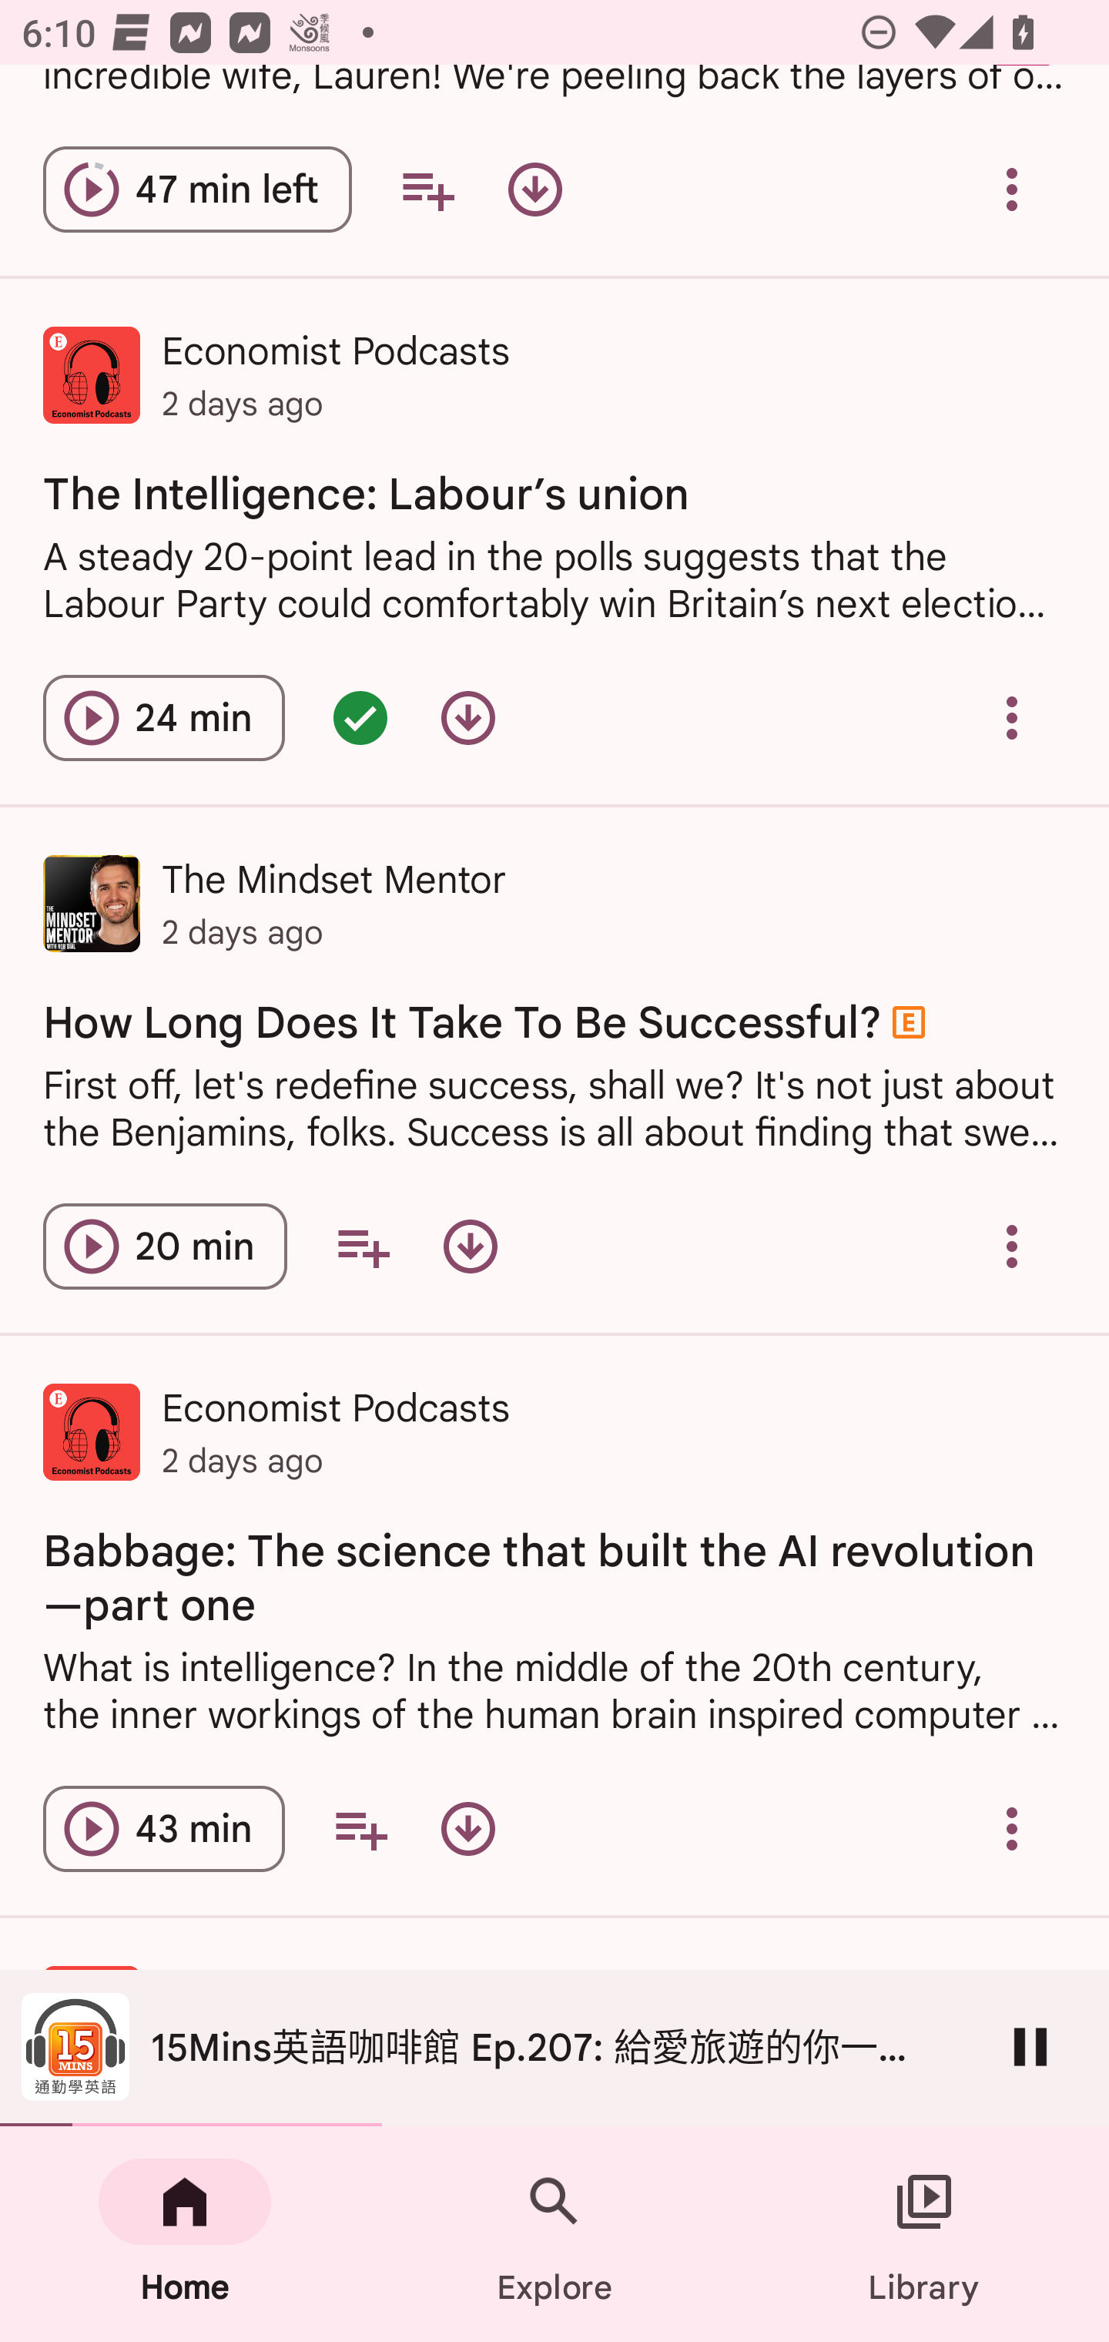 This screenshot has width=1109, height=2342. I want to click on Download episode, so click(534, 190).